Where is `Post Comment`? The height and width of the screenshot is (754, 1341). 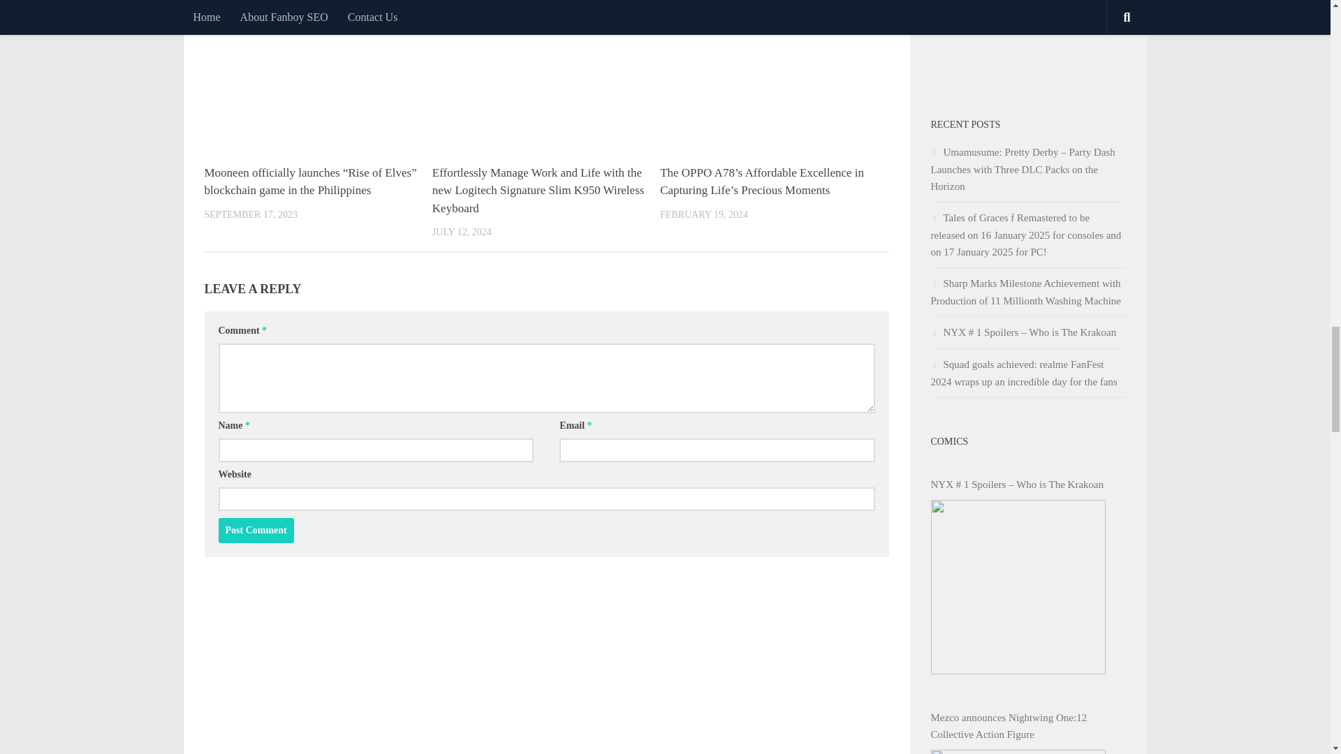 Post Comment is located at coordinates (256, 530).